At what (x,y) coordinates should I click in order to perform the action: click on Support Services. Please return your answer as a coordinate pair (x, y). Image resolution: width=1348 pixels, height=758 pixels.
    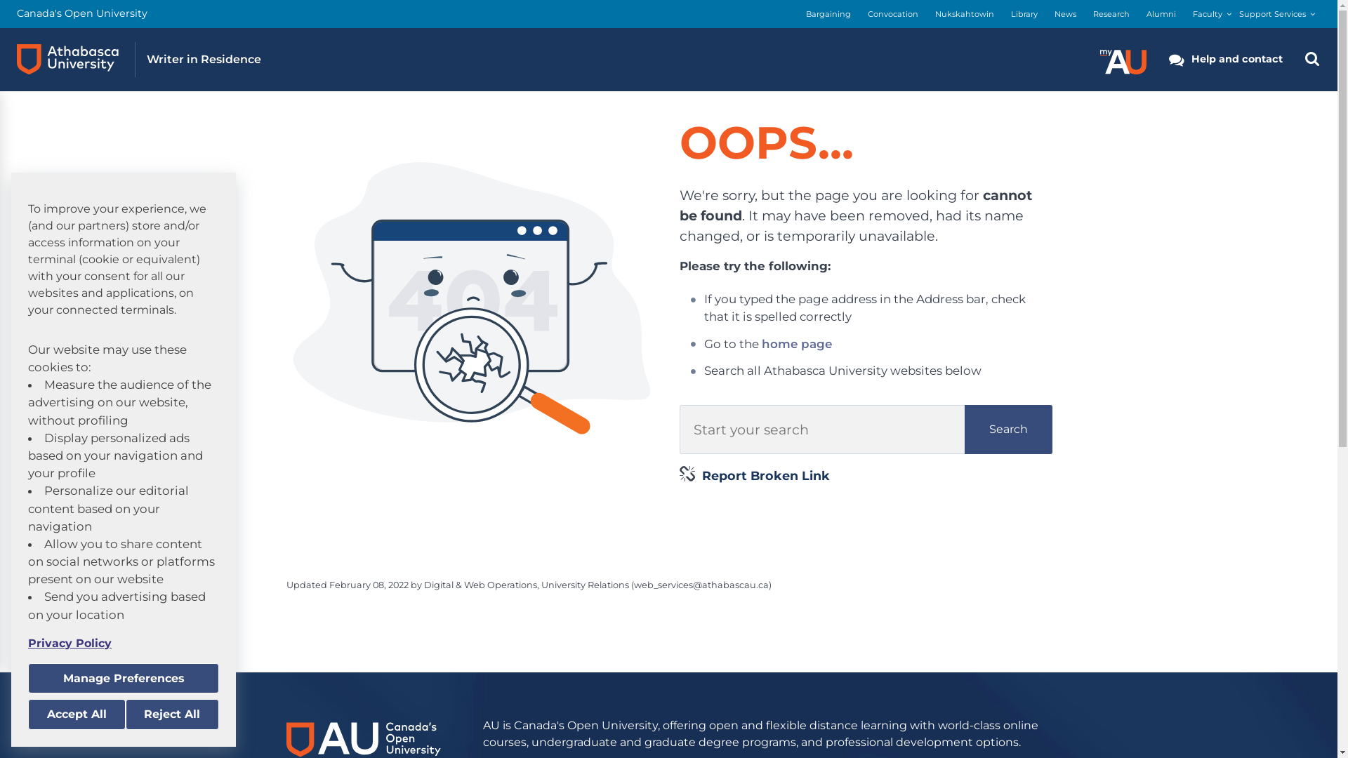
    Looking at the image, I should click on (1272, 14).